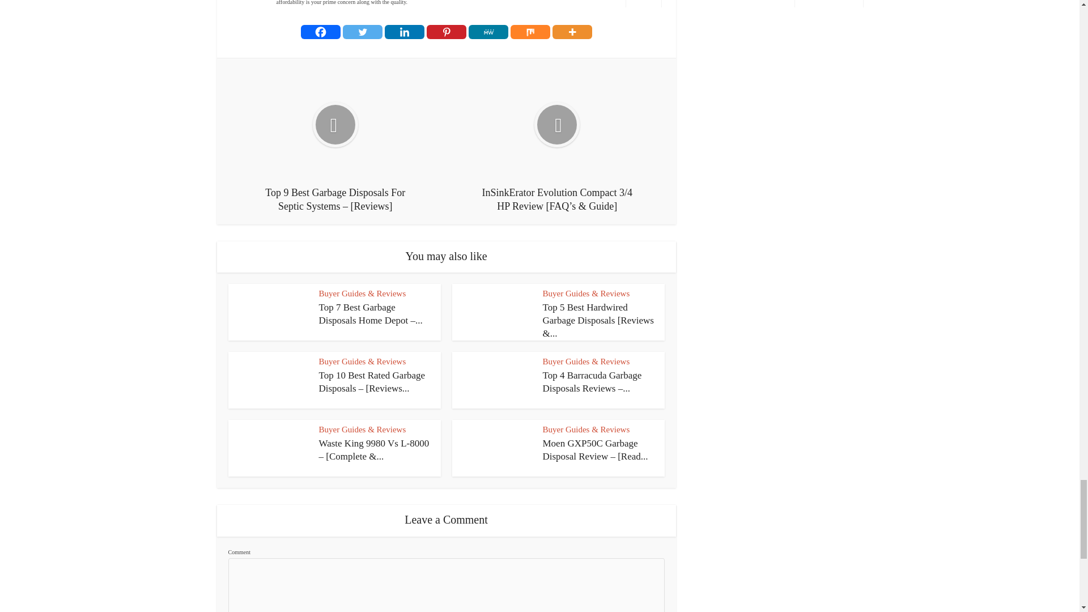 The height and width of the screenshot is (612, 1088). I want to click on Twitter, so click(362, 32).